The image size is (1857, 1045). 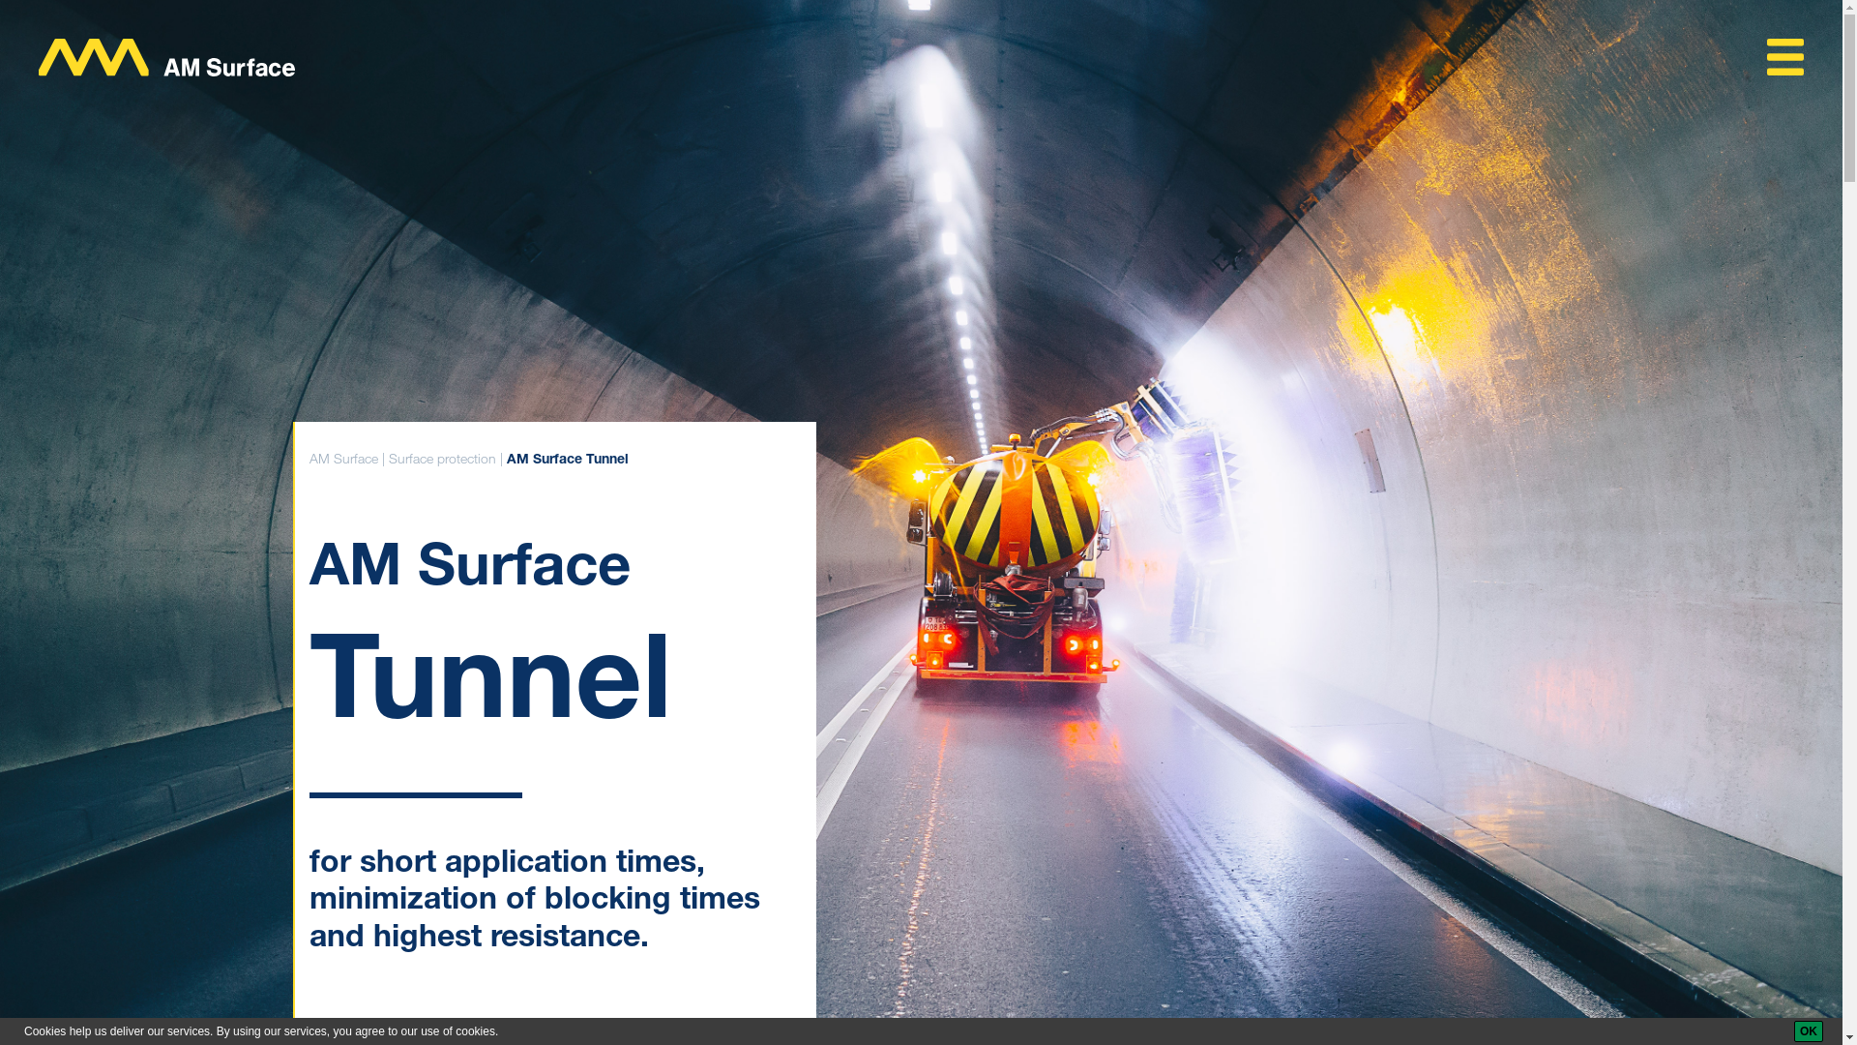 What do you see at coordinates (349, 459) in the screenshot?
I see `AM Surface |` at bounding box center [349, 459].